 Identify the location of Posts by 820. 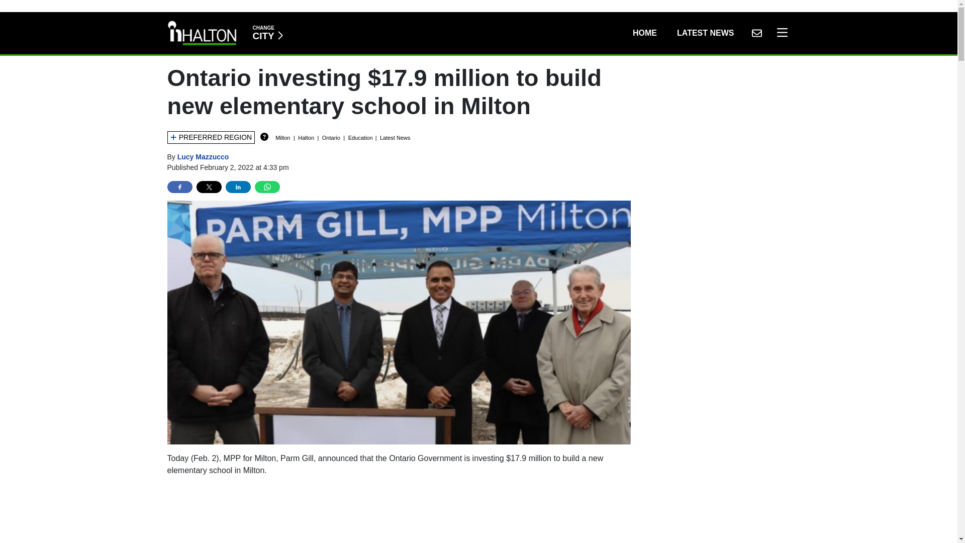
(399, 514).